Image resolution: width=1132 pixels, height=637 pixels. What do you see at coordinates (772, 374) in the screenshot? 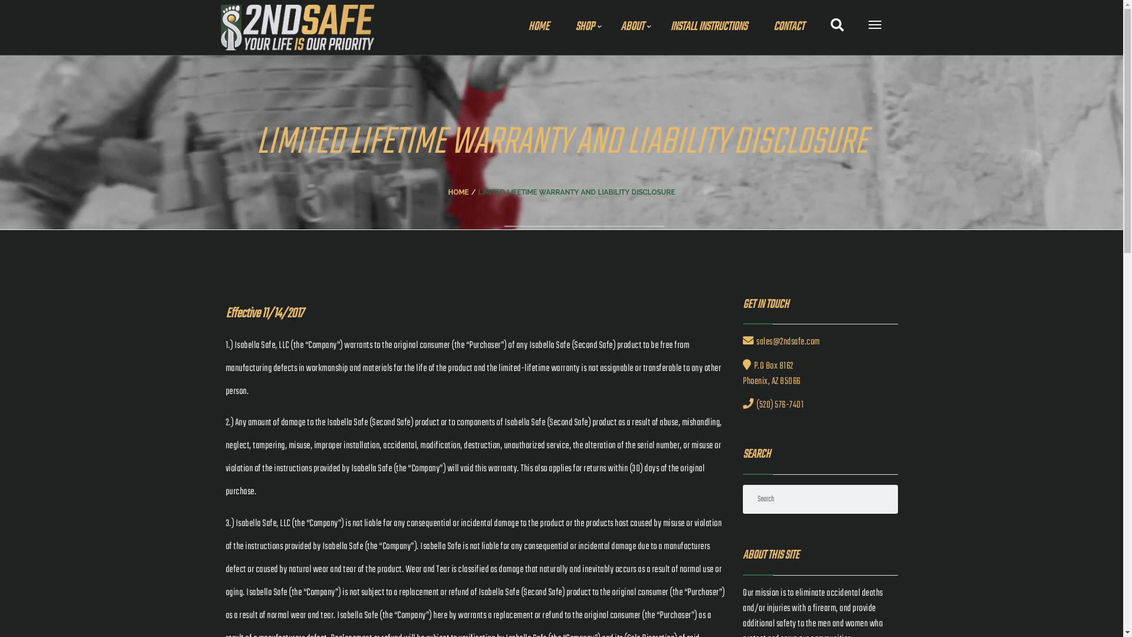
I see `  P.O Box 8162
Phoenix, AZ 85066` at bounding box center [772, 374].